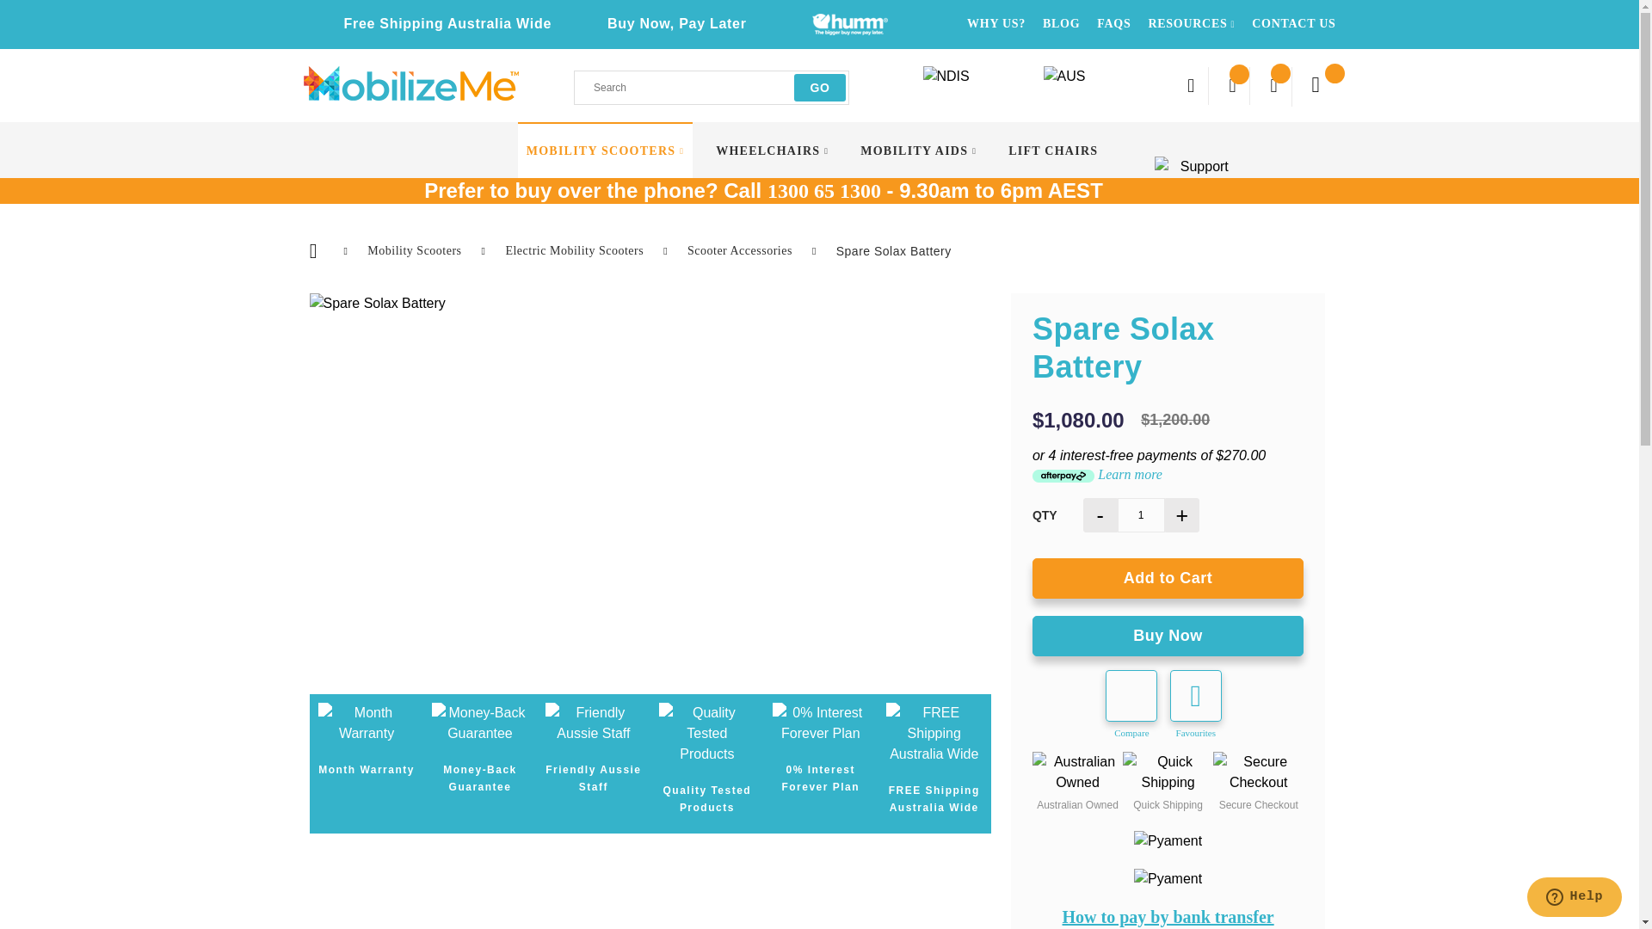 This screenshot has width=1652, height=929. I want to click on Add to Cart, so click(1168, 578).